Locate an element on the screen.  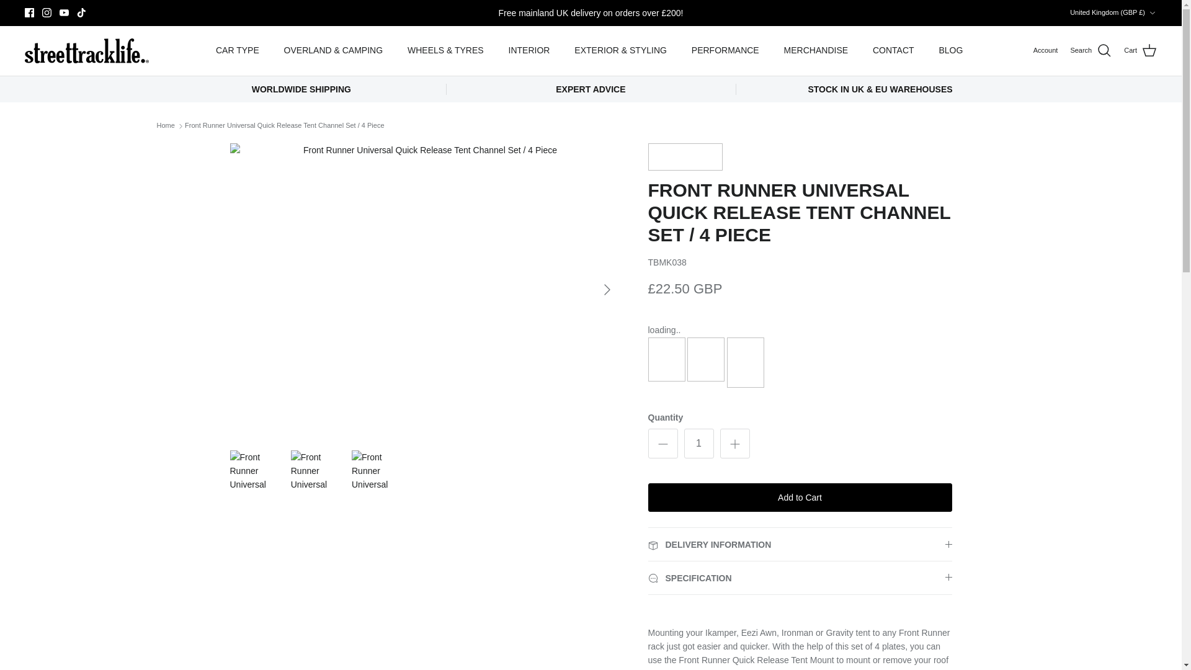
Facebook is located at coordinates (30, 12).